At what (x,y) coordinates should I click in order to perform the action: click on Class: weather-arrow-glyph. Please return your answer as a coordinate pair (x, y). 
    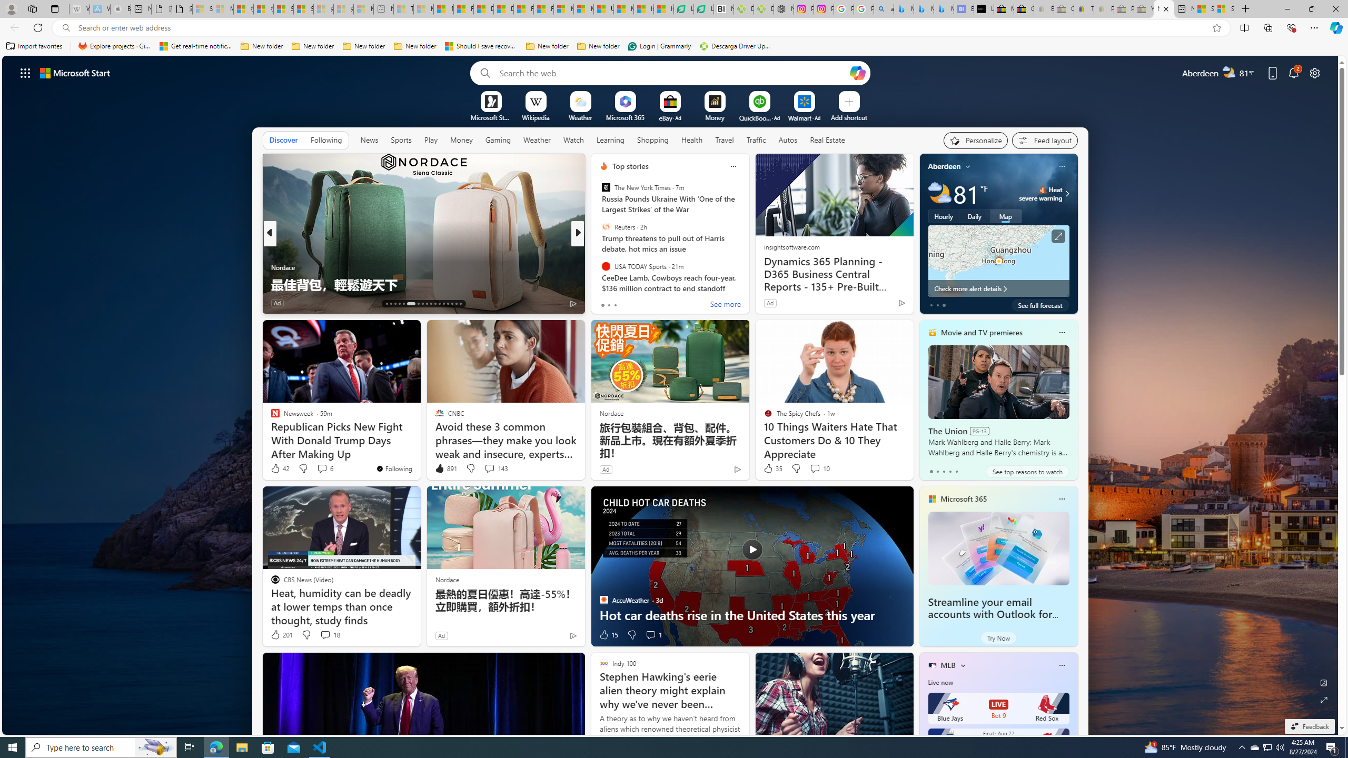
    Looking at the image, I should click on (1067, 194).